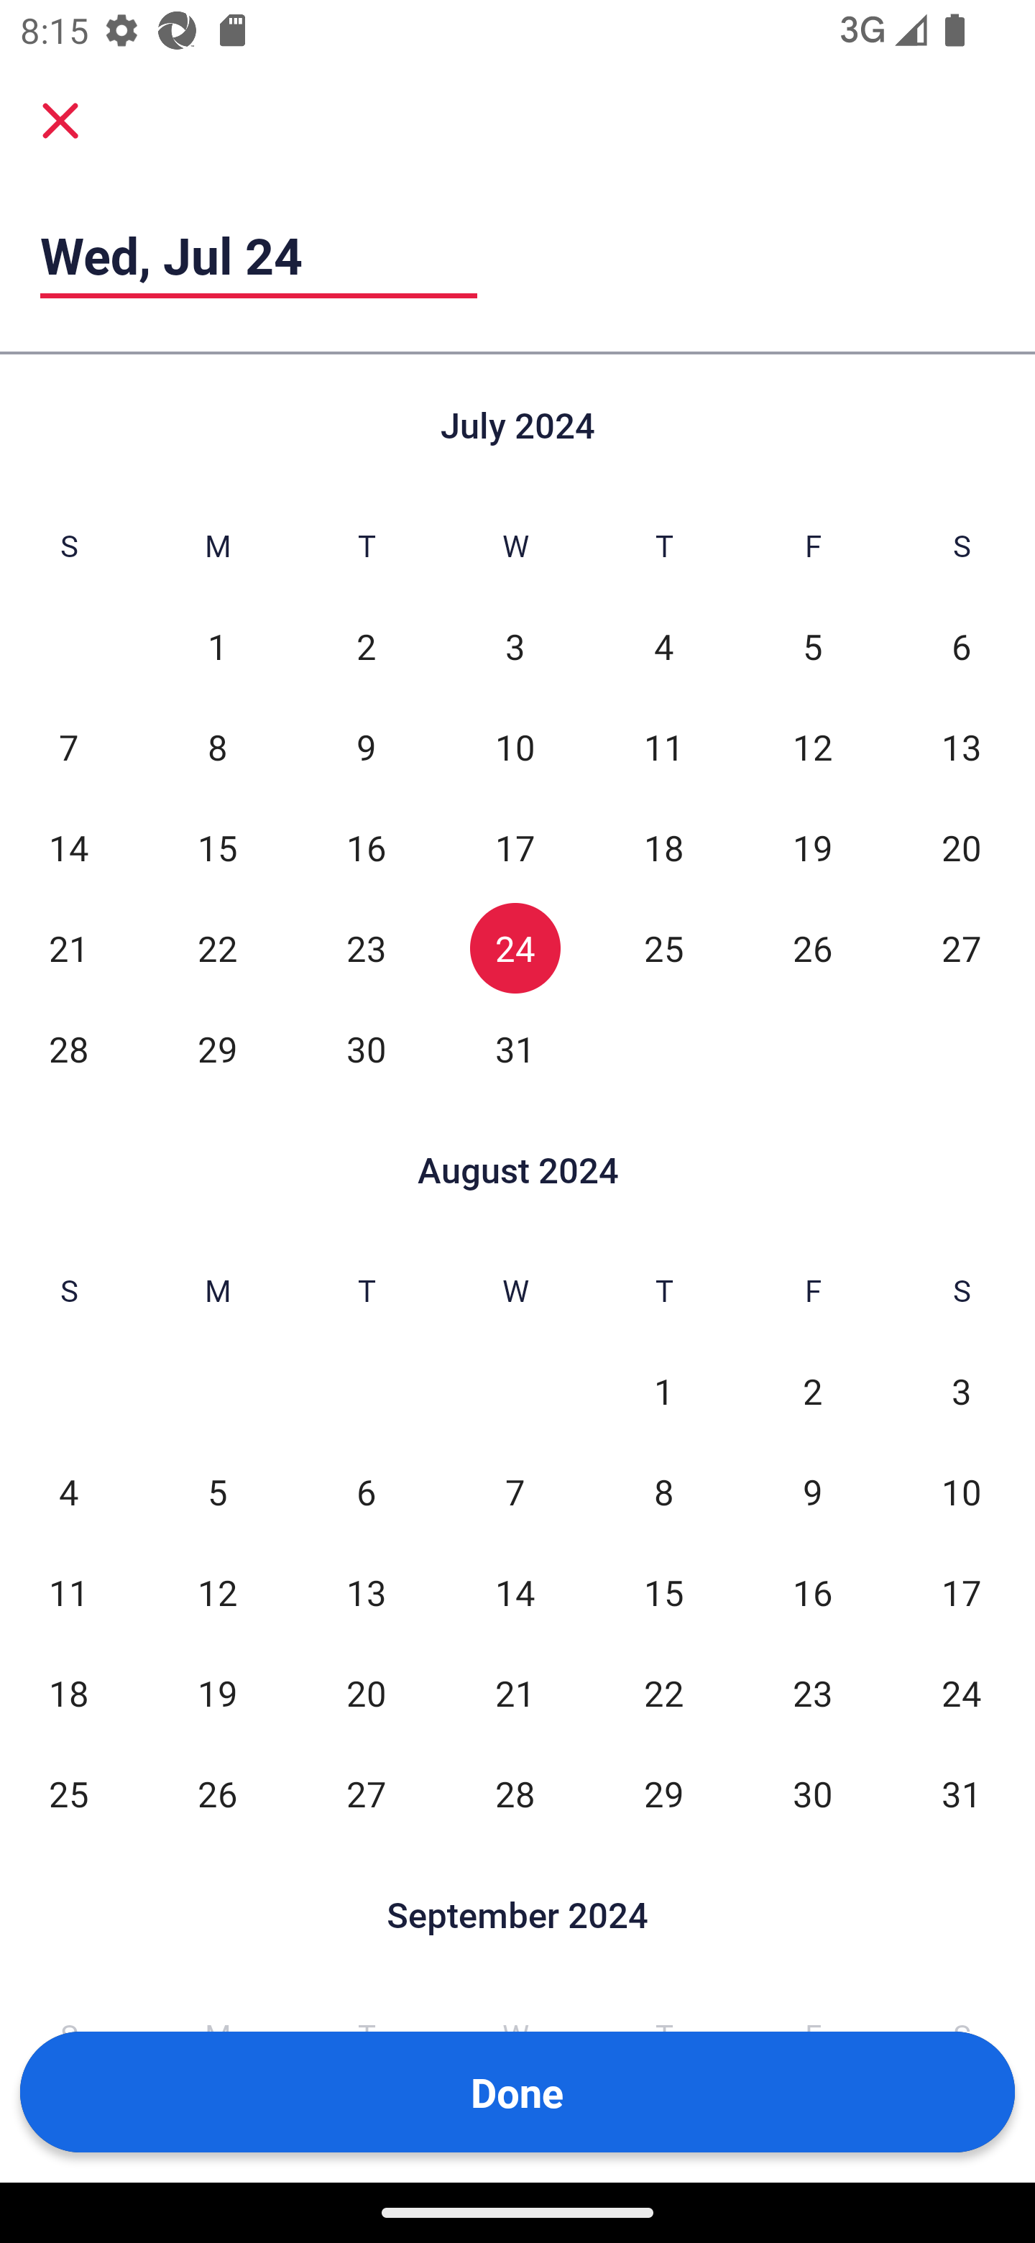 This screenshot has height=2243, width=1035. What do you see at coordinates (962, 1592) in the screenshot?
I see `17 Sat, Aug 17, Not Selected` at bounding box center [962, 1592].